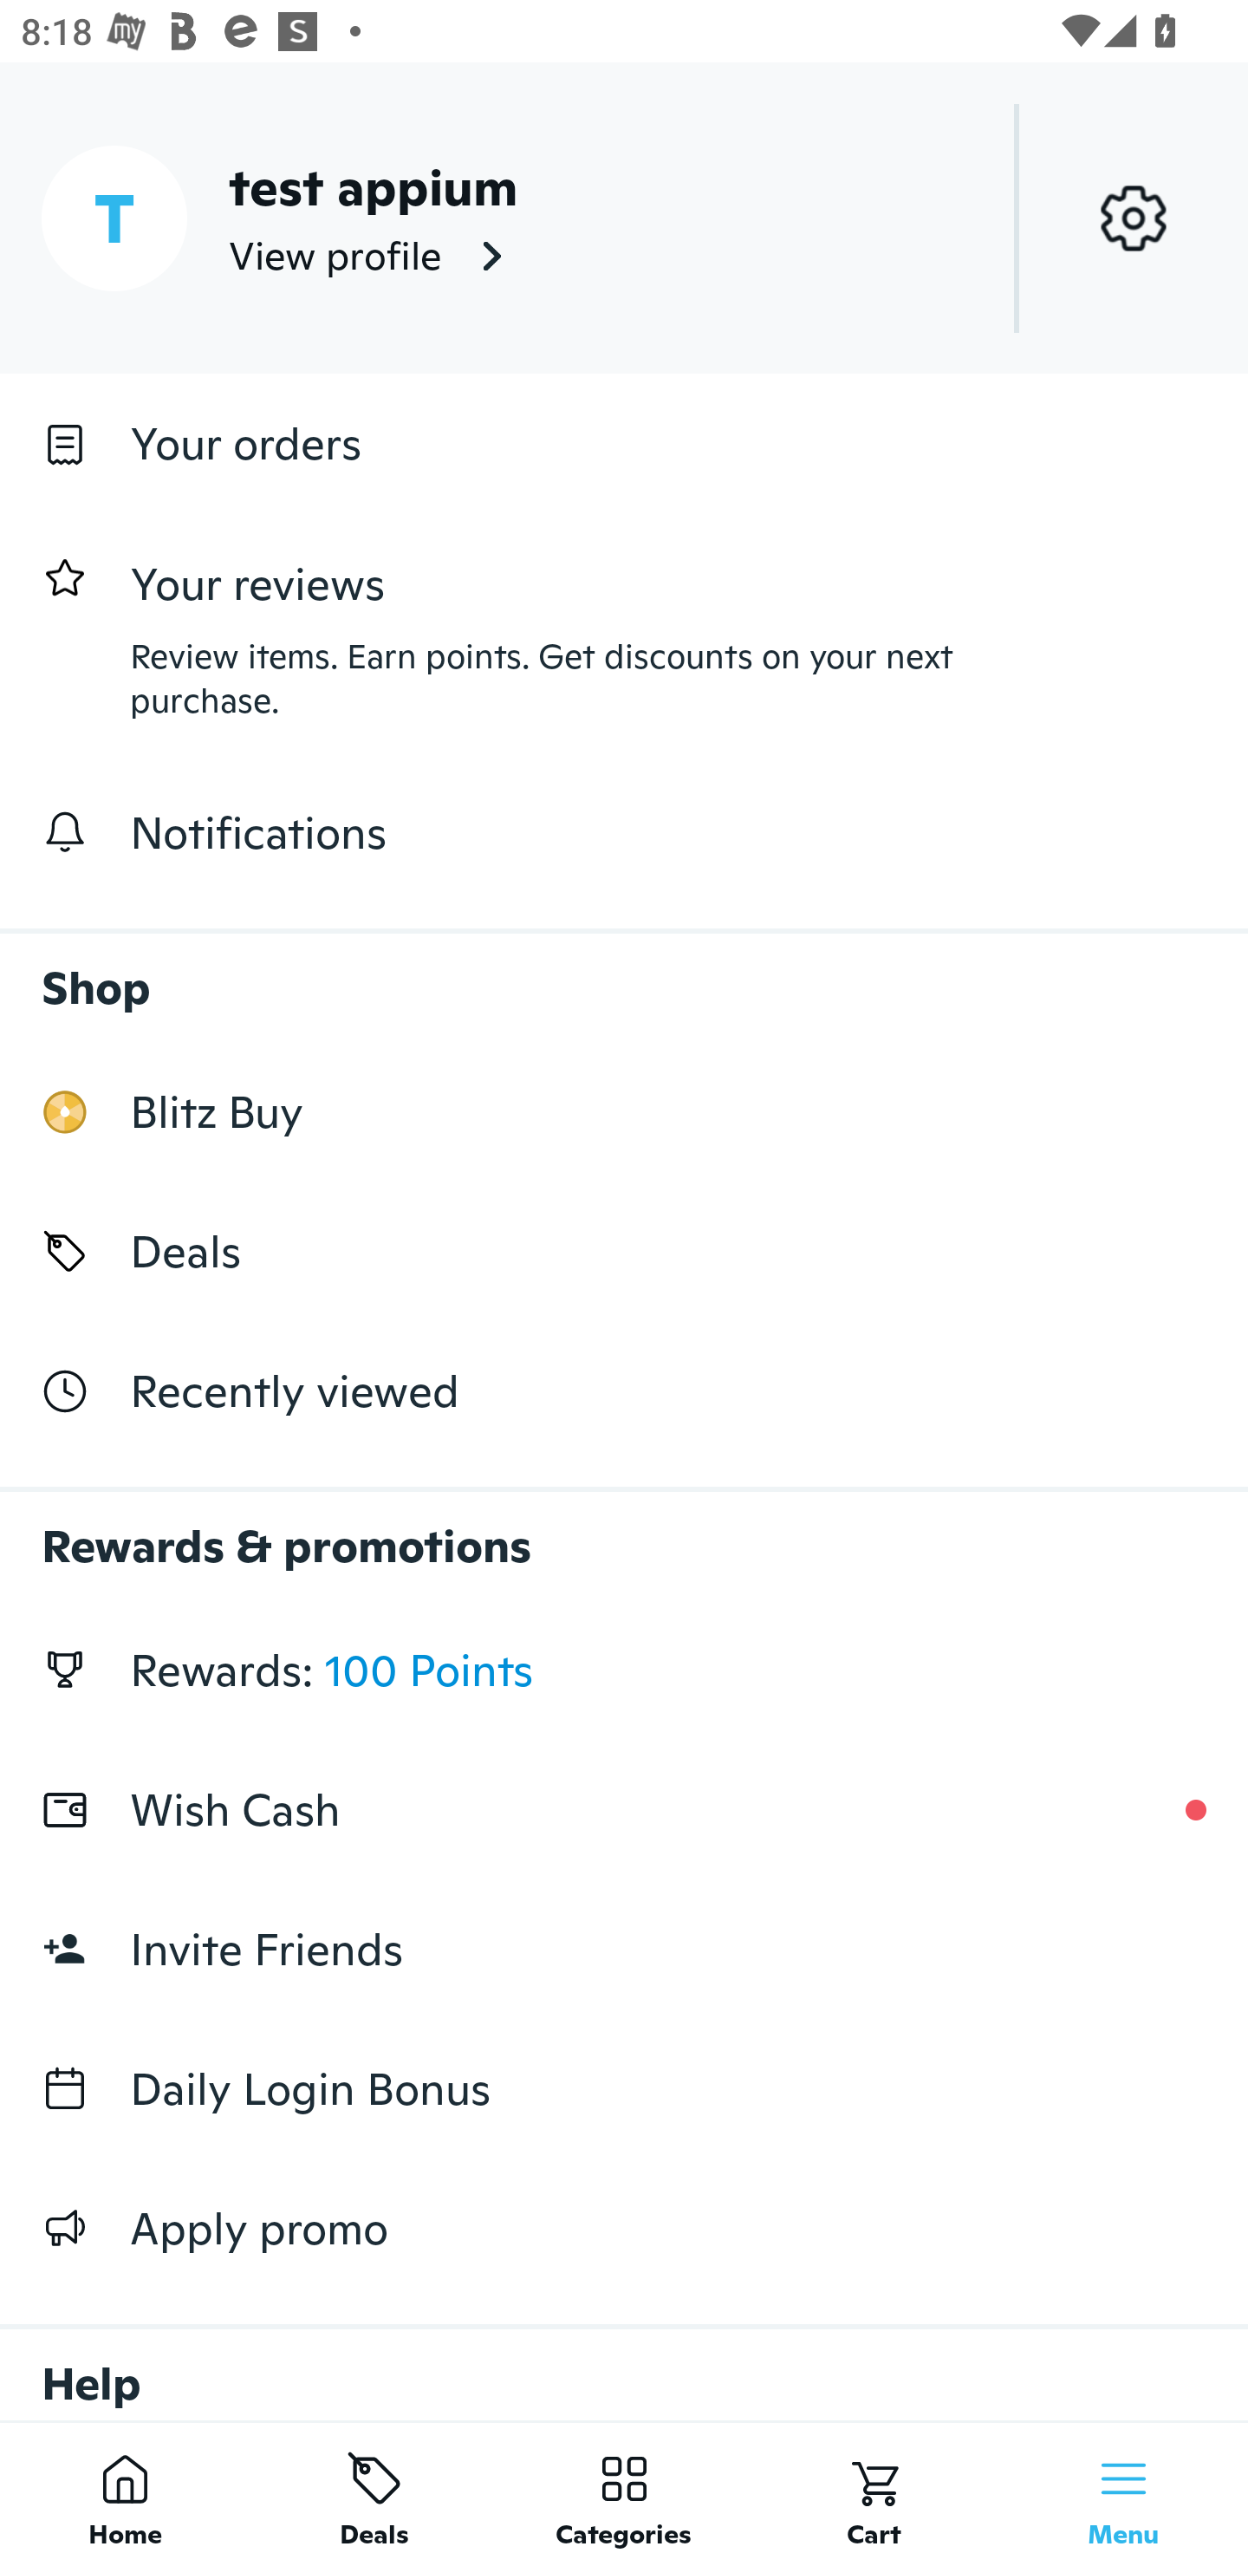  Describe the element at coordinates (624, 1531) in the screenshot. I see `Rewards & promotions` at that location.